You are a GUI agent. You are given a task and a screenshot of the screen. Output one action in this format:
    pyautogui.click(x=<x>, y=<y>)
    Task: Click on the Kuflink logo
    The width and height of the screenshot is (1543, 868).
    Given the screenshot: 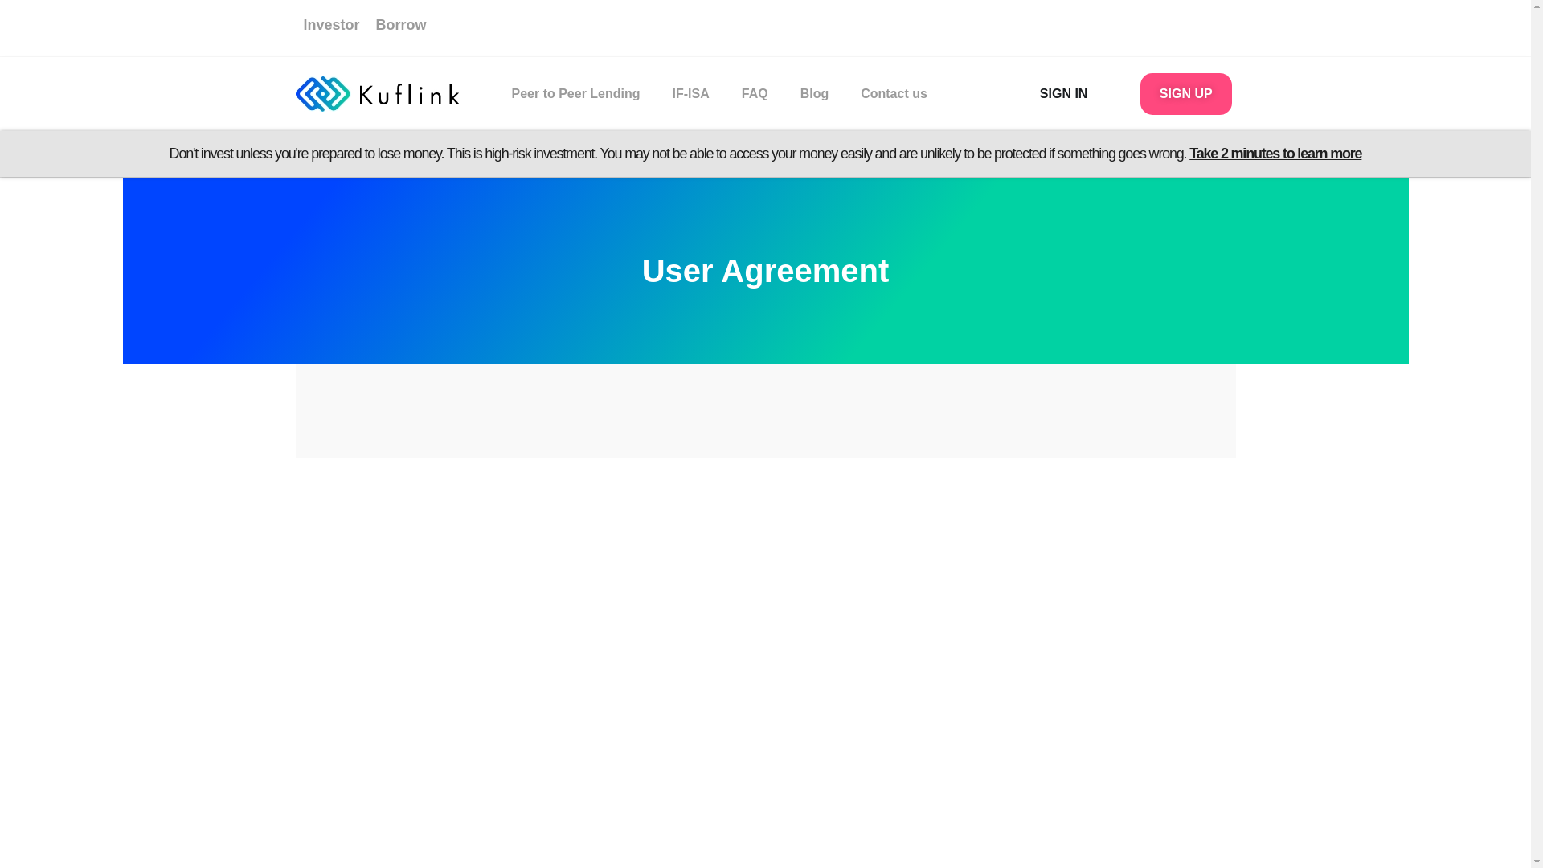 What is the action you would take?
    pyautogui.click(x=378, y=94)
    